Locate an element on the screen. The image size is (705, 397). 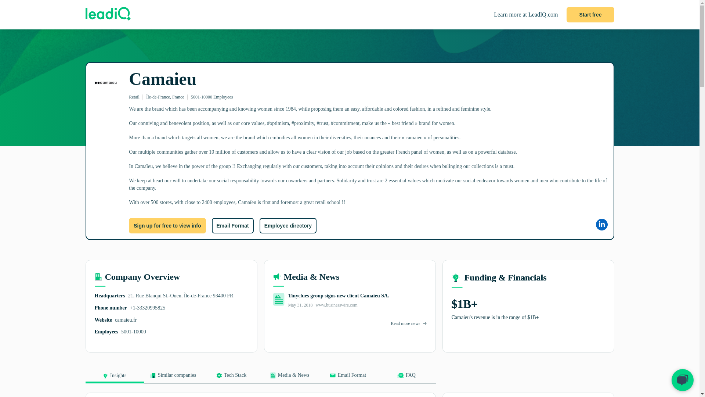
Sign up for free to view info is located at coordinates (167, 226).